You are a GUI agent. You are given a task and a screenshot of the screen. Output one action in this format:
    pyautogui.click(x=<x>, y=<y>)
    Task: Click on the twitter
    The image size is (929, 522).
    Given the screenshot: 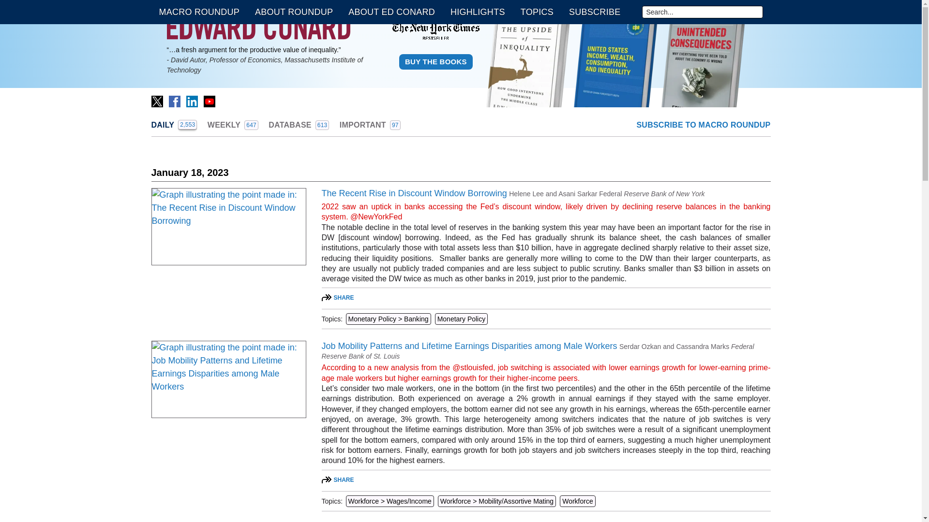 What is the action you would take?
    pyautogui.click(x=338, y=298)
    